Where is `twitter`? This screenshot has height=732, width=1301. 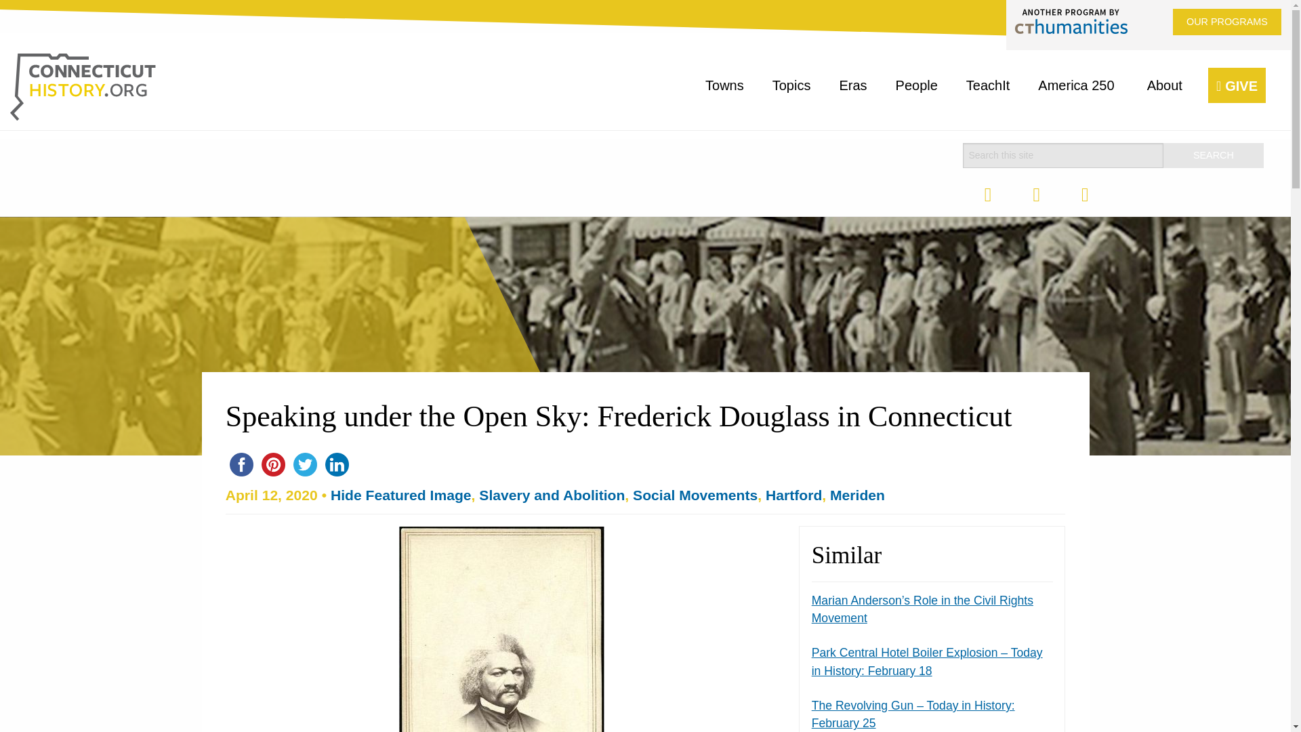
twitter is located at coordinates (305, 464).